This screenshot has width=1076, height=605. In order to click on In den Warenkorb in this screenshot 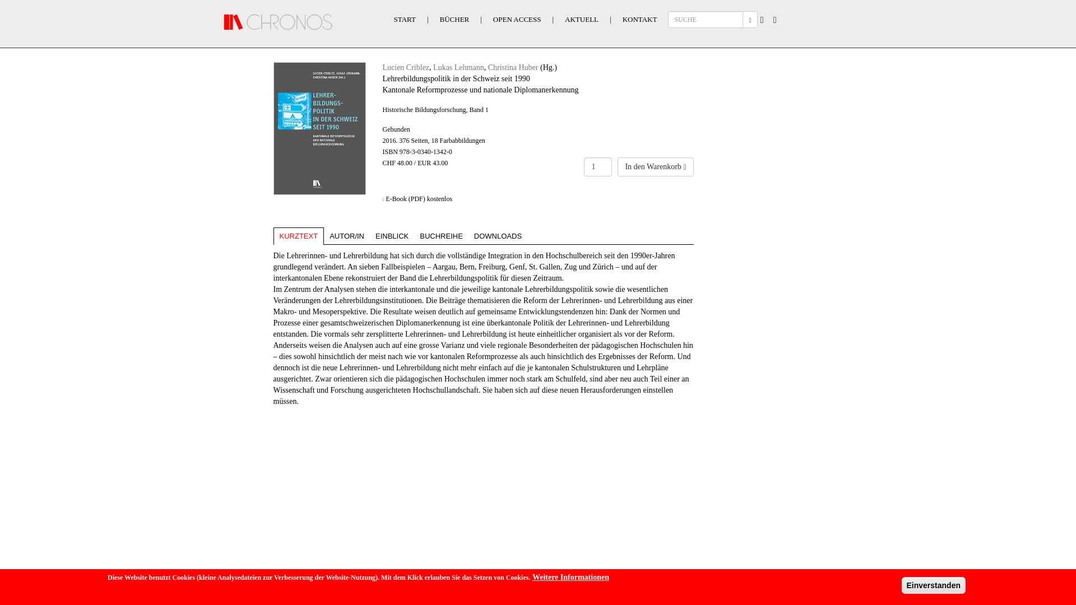, I will do `click(656, 167)`.